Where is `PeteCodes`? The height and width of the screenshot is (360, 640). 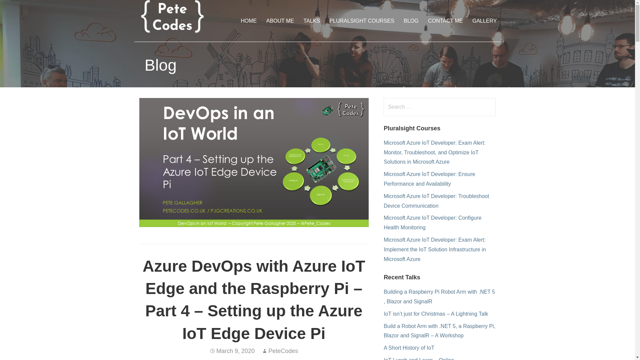
PeteCodes is located at coordinates (283, 351).